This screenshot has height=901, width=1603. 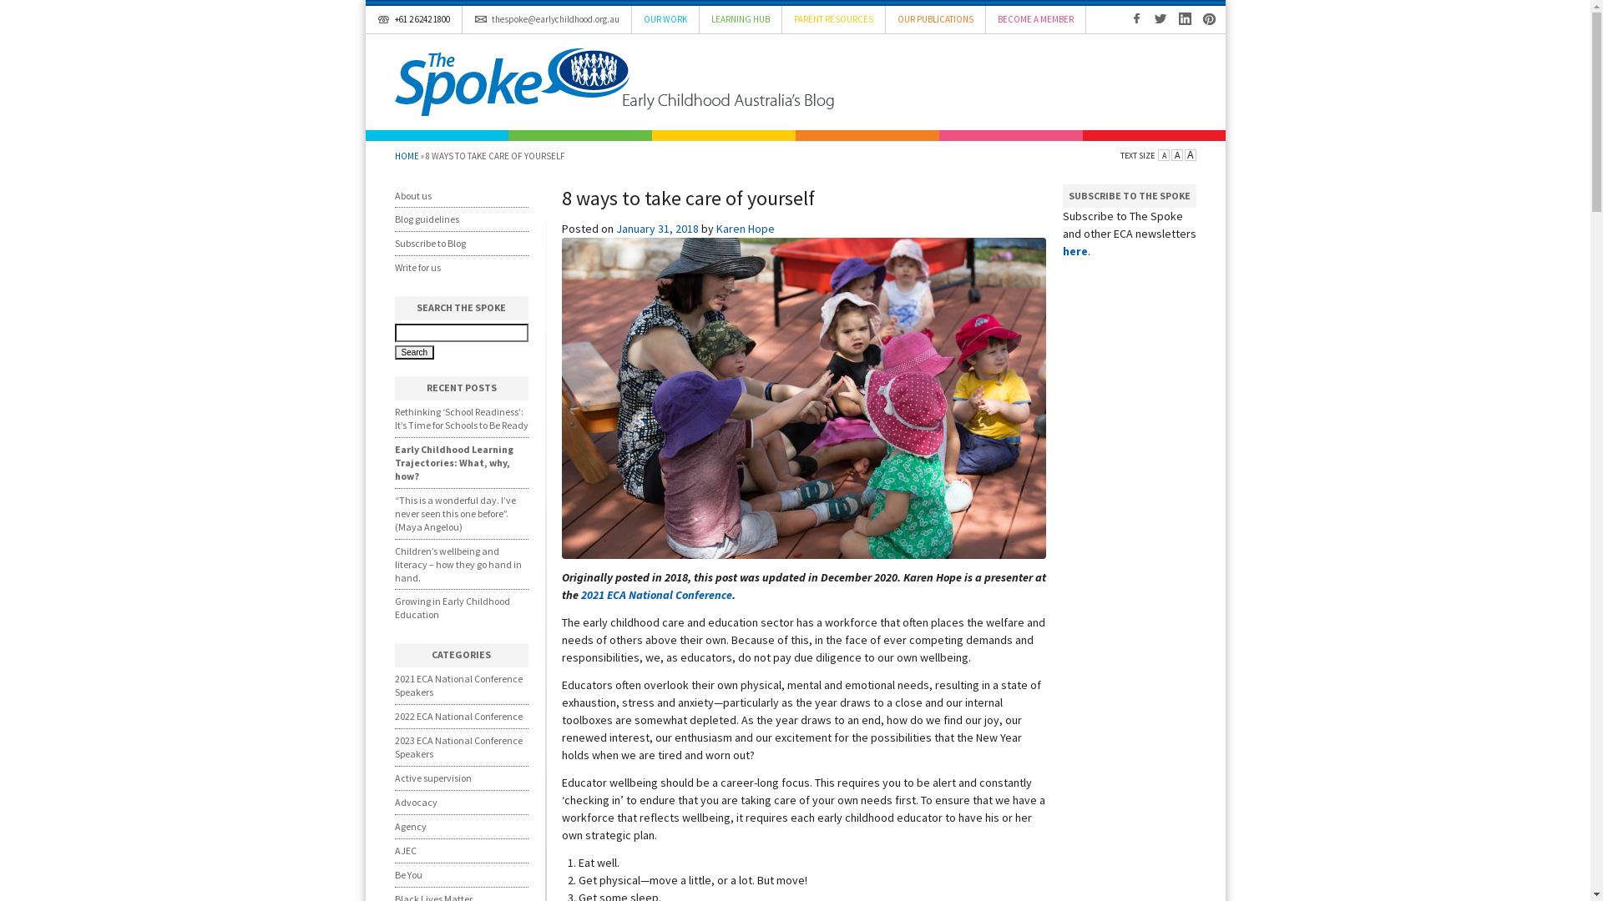 What do you see at coordinates (429, 244) in the screenshot?
I see `Subscribe to Blog` at bounding box center [429, 244].